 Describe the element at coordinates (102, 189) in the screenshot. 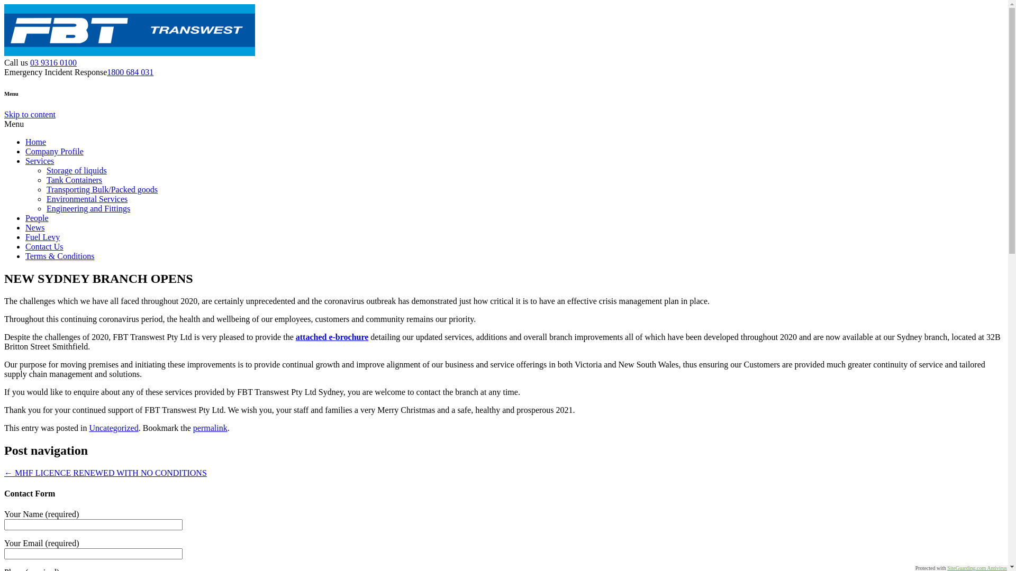

I see `Transporting Bulk/Packed goods` at that location.